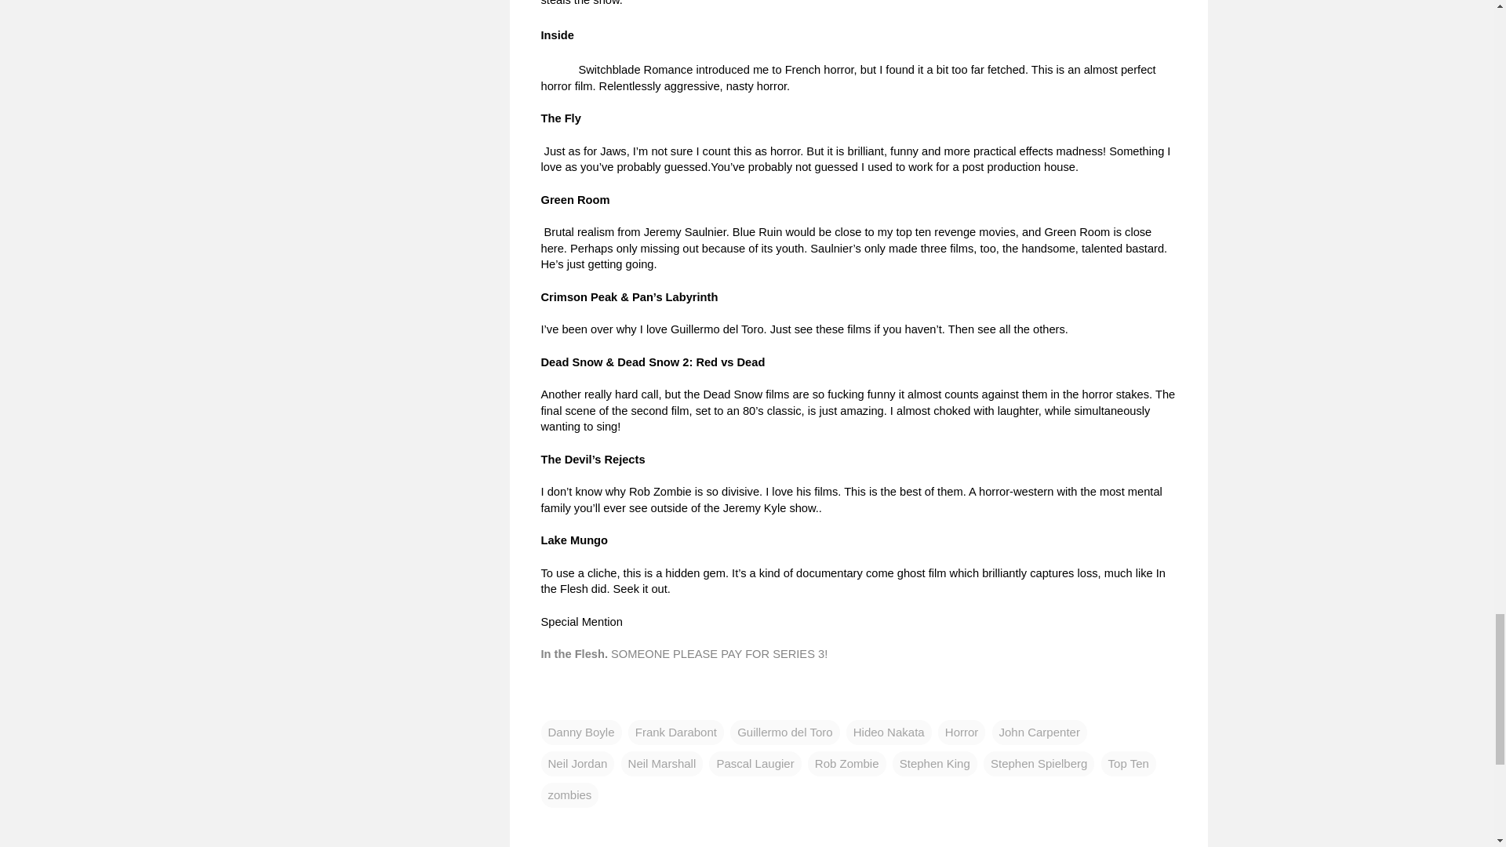 The image size is (1506, 847). Describe the element at coordinates (889, 732) in the screenshot. I see `Hideo Nakata` at that location.